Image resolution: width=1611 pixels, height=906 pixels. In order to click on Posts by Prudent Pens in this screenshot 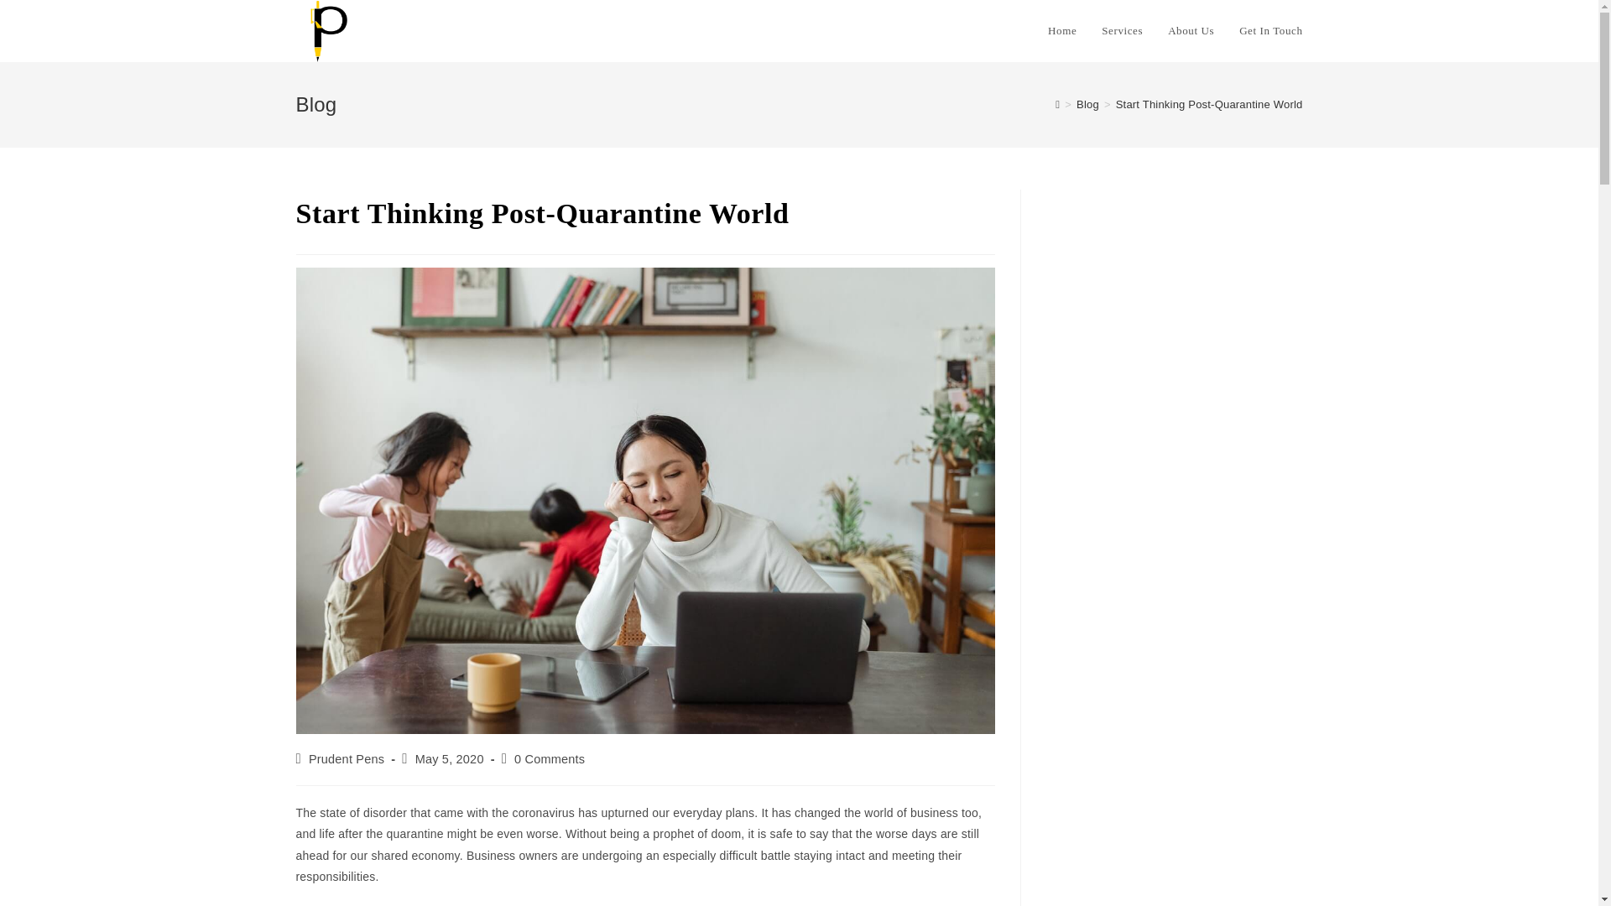, I will do `click(347, 758)`.